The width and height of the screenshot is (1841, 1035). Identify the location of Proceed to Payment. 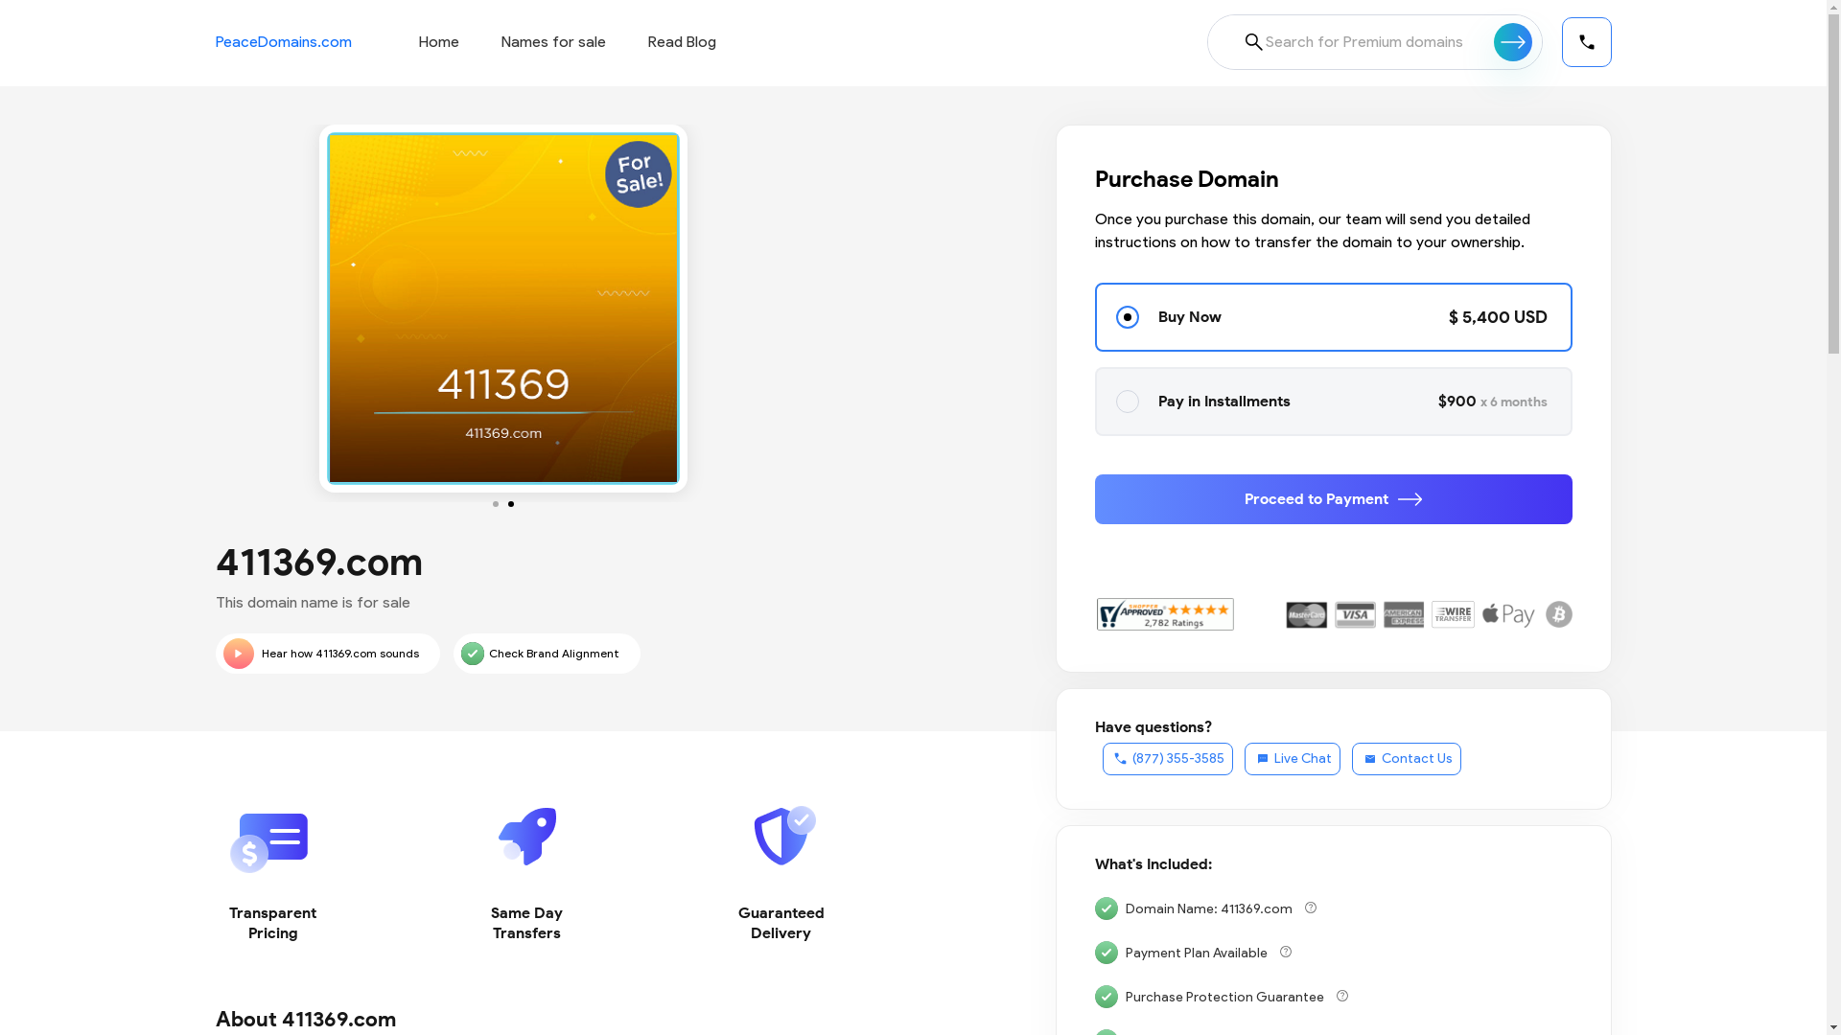
(1334, 499).